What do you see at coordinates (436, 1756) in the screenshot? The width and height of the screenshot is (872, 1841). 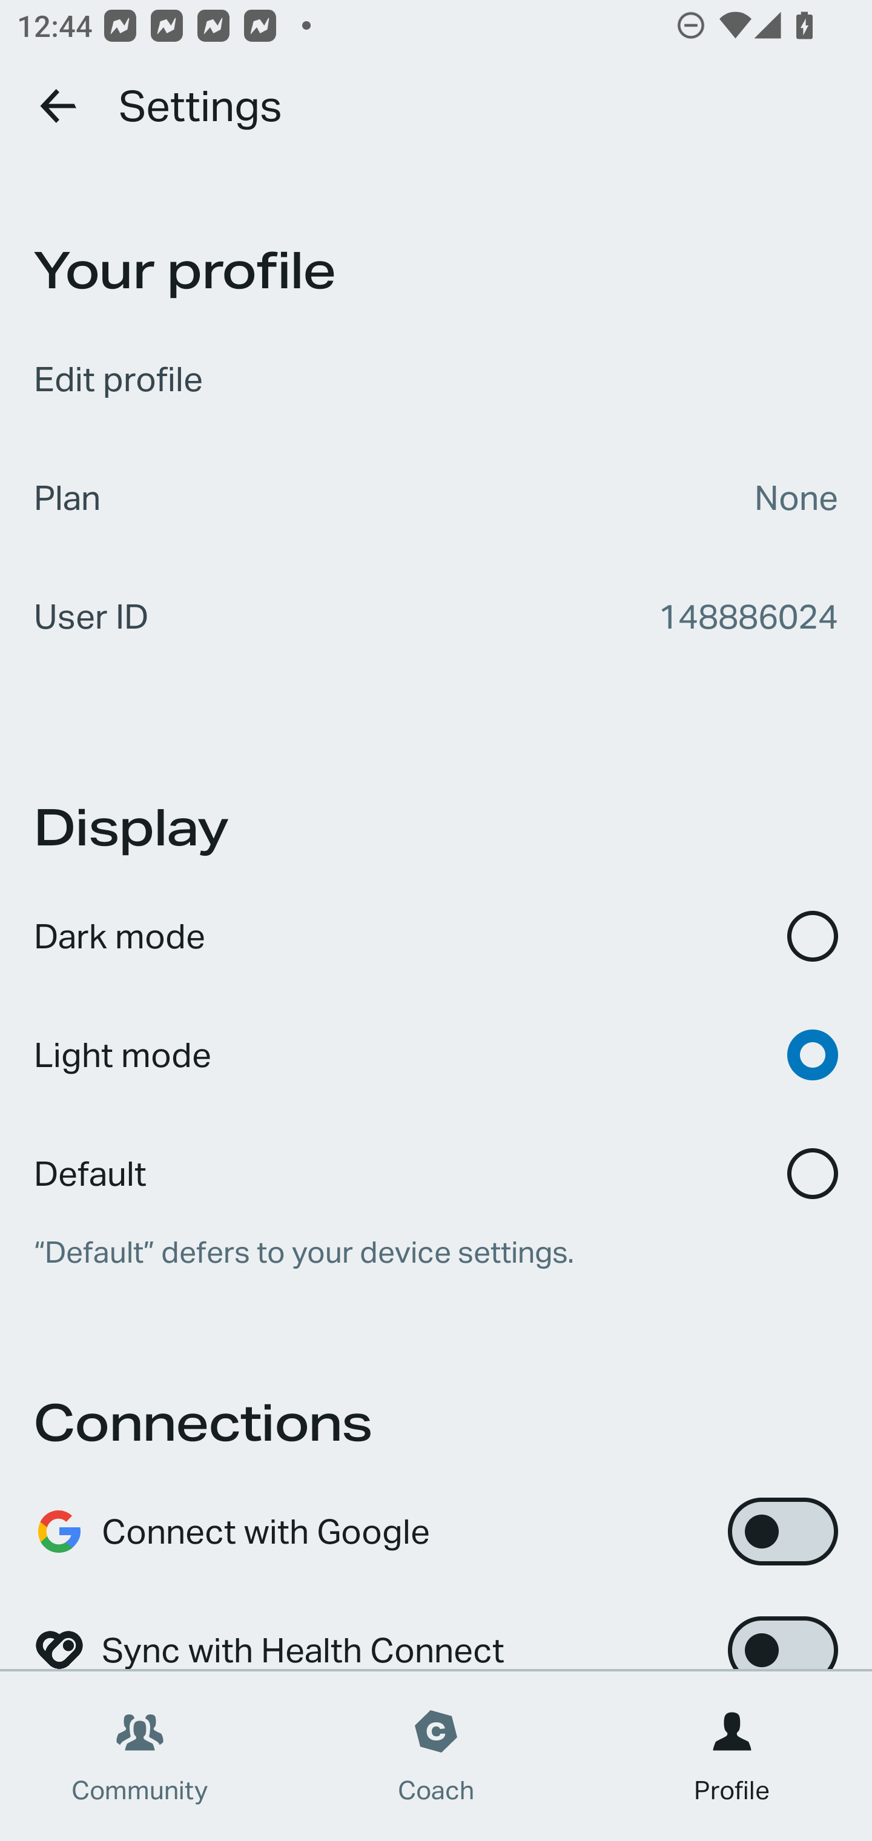 I see `Coach` at bounding box center [436, 1756].